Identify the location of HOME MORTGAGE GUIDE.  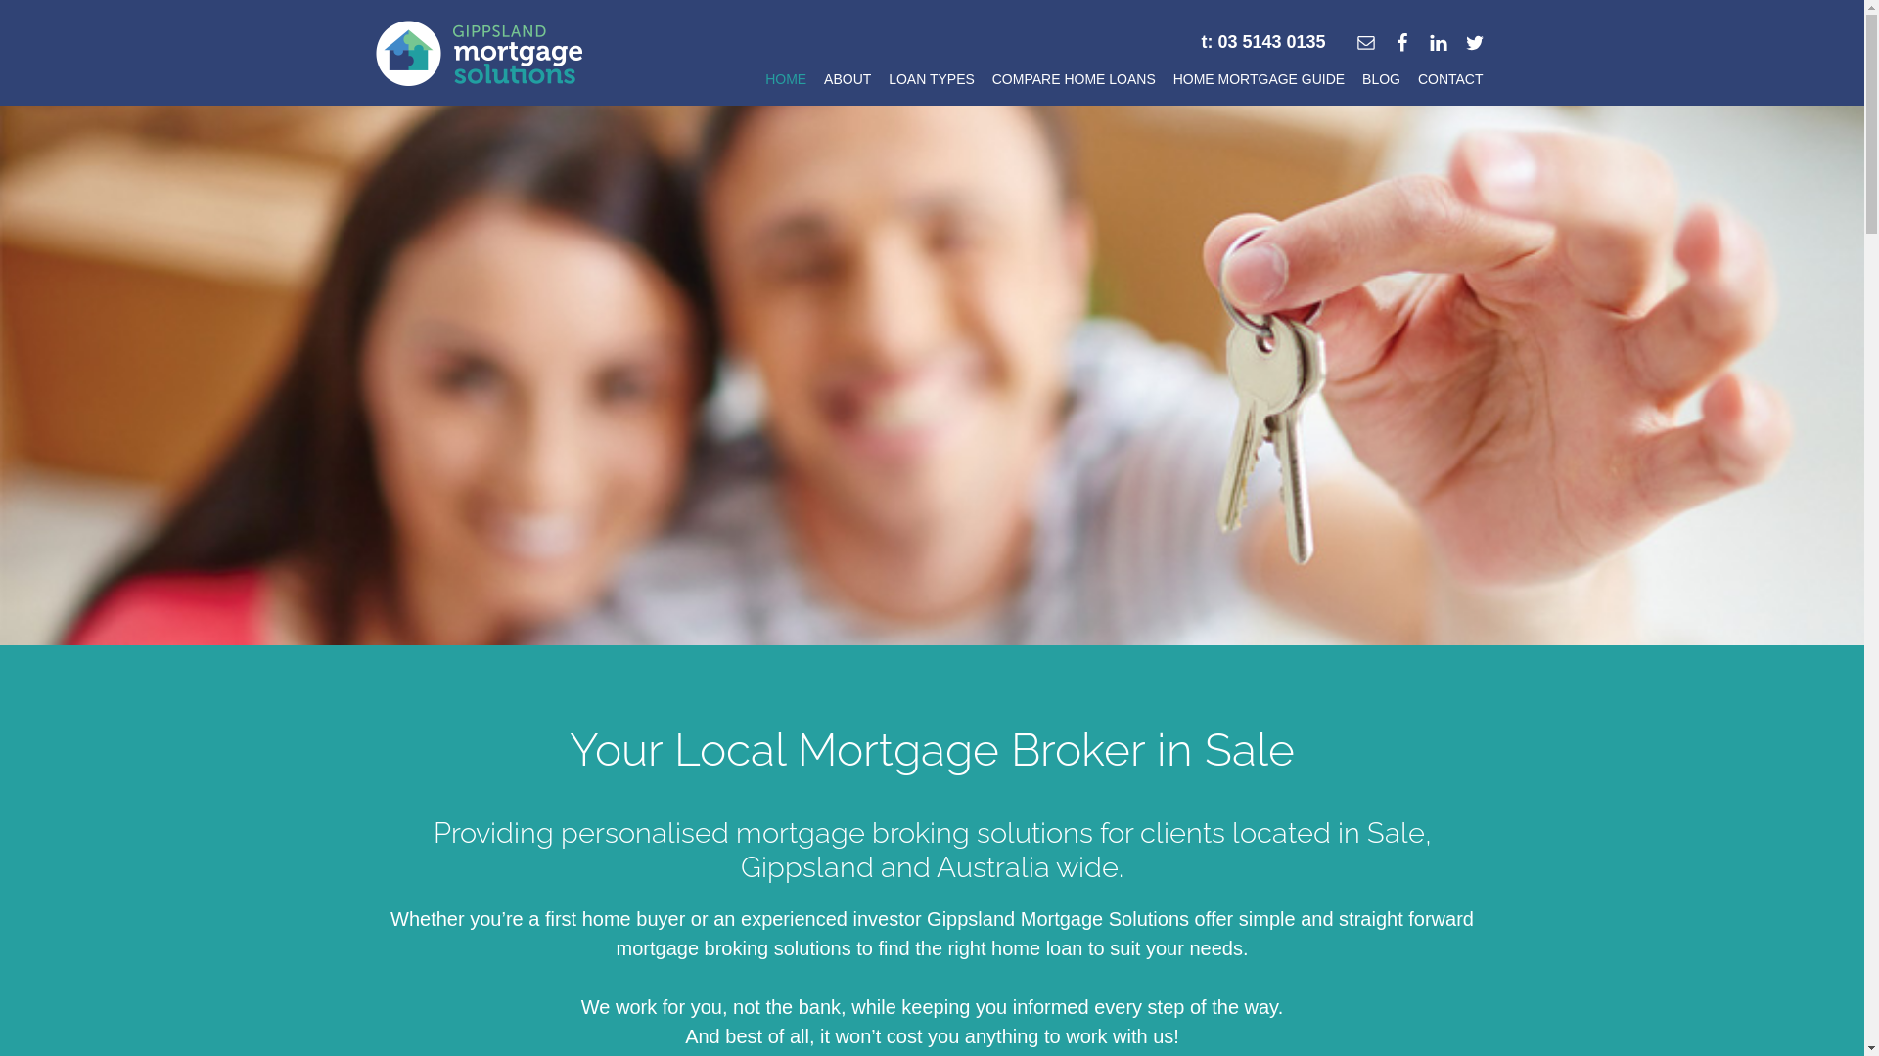
(1260, 84).